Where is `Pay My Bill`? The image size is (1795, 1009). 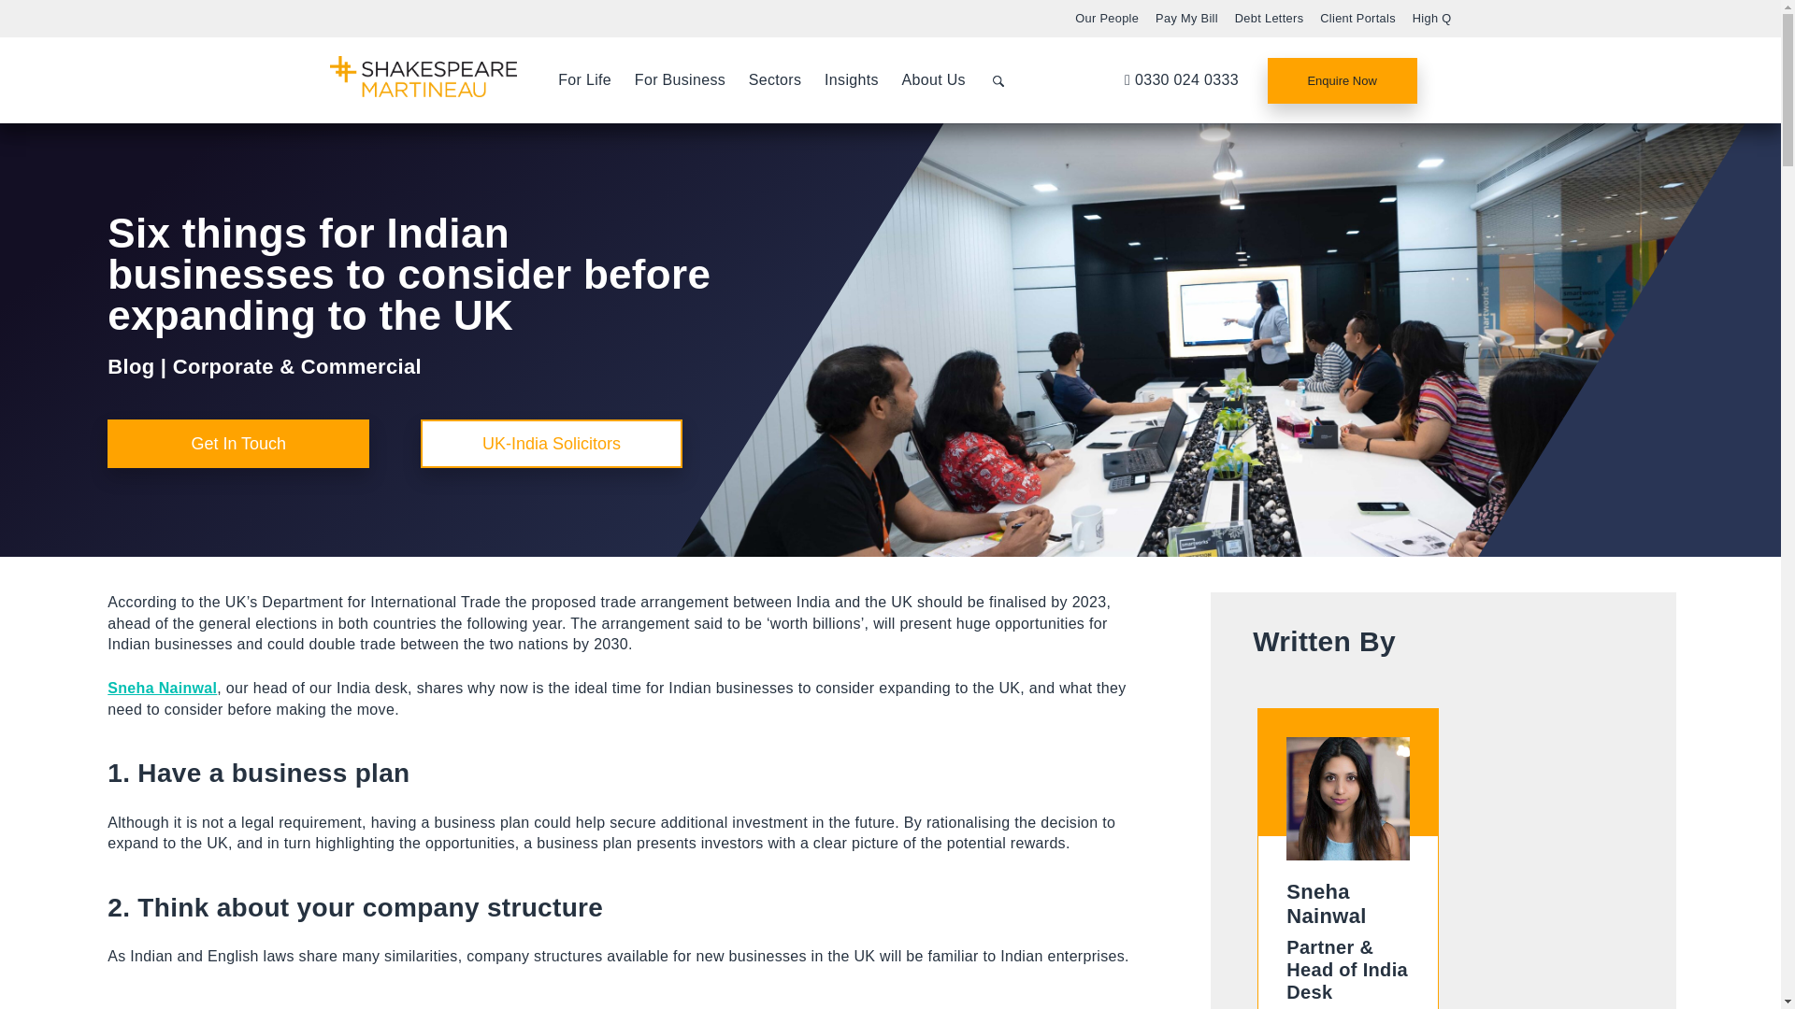
Pay My Bill is located at coordinates (1187, 18).